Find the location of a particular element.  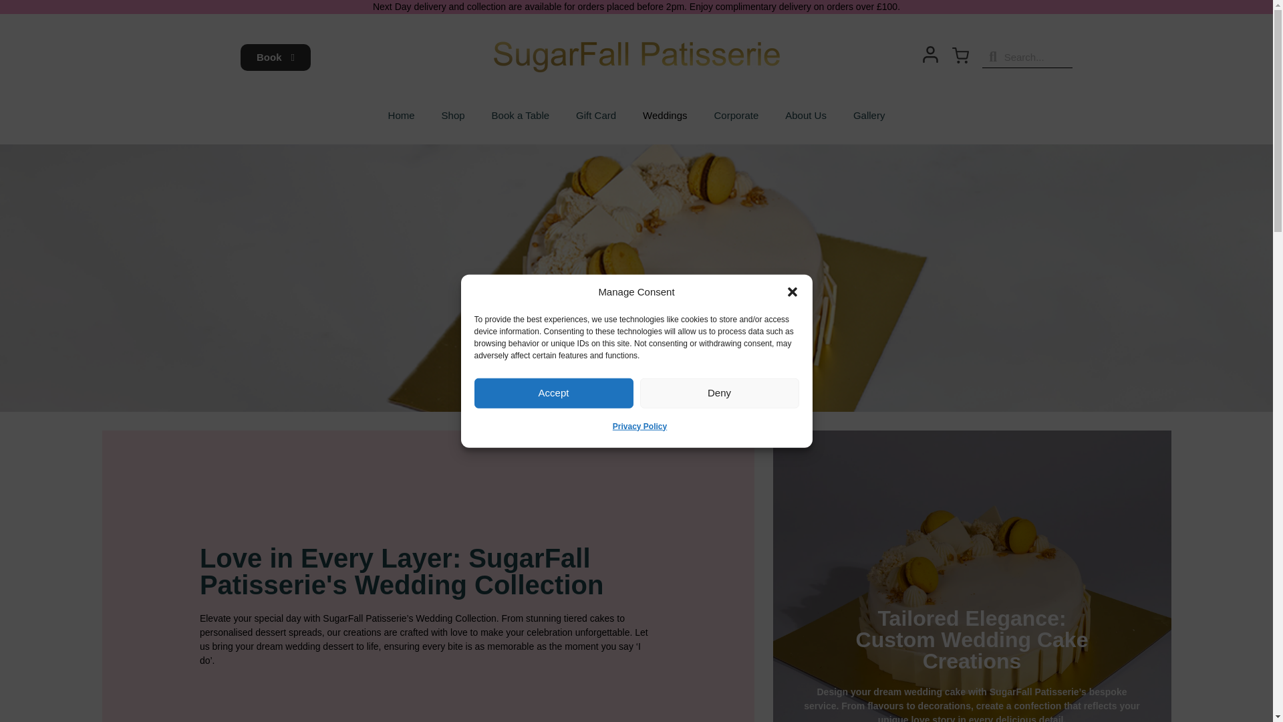

Accept is located at coordinates (554, 392).